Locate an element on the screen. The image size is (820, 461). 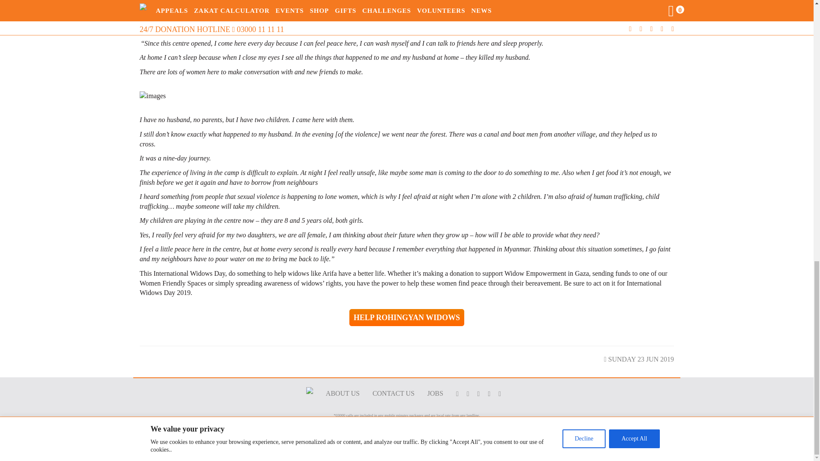
Terms and Conditions is located at coordinates (331, 452).